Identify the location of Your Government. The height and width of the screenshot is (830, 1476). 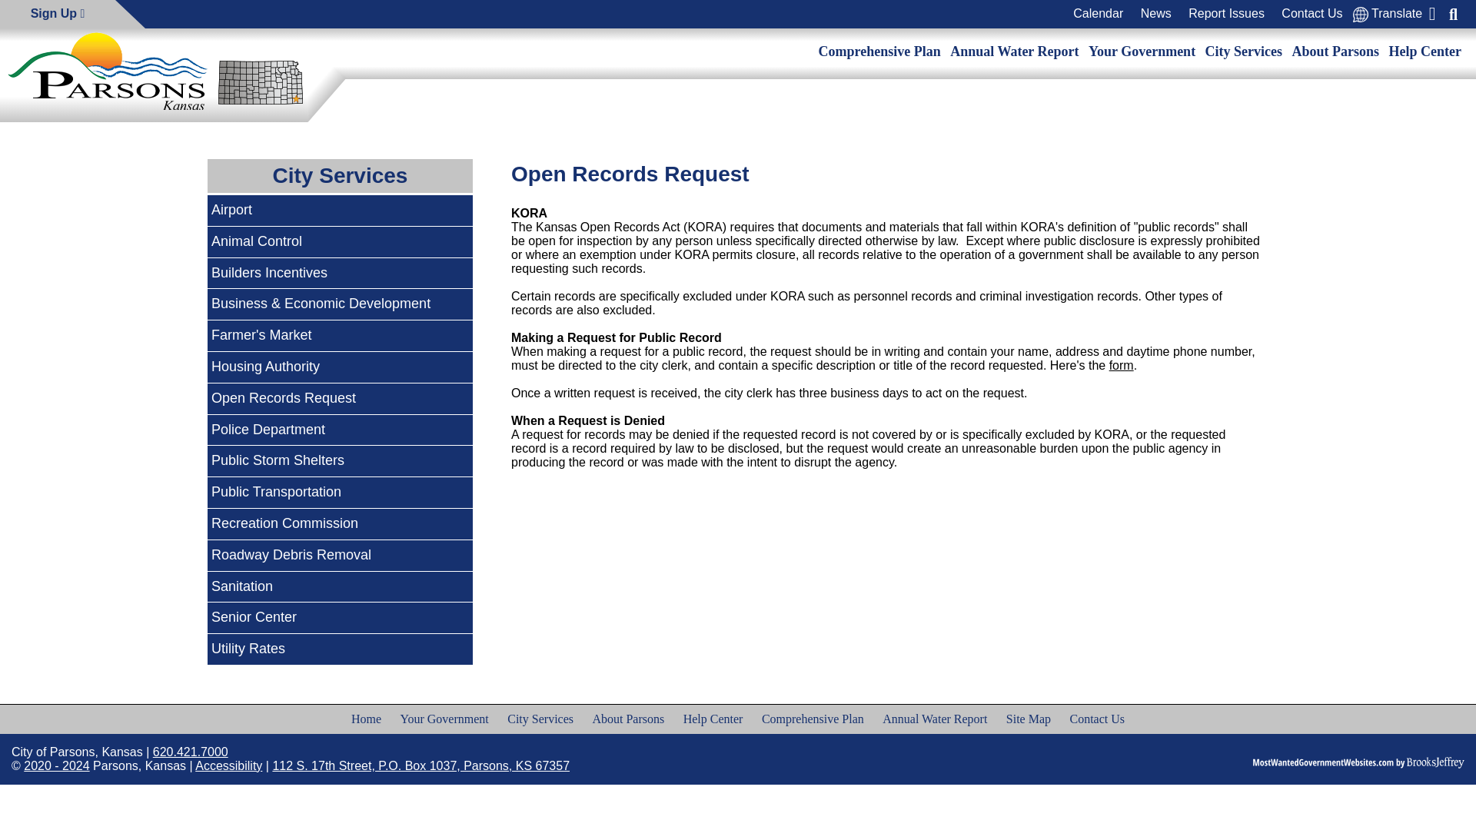
(1142, 51).